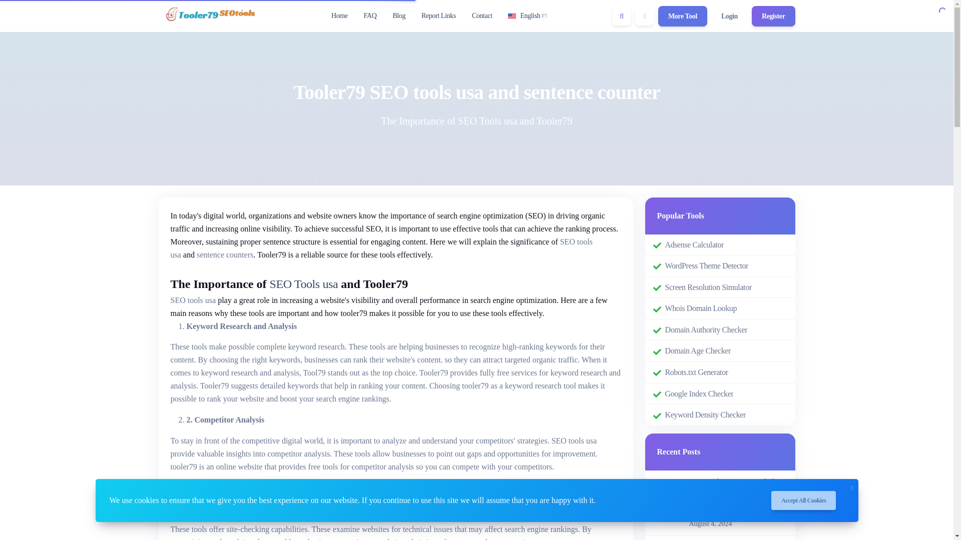 The width and height of the screenshot is (961, 540). I want to click on Whois Domain Lookup, so click(701, 308).